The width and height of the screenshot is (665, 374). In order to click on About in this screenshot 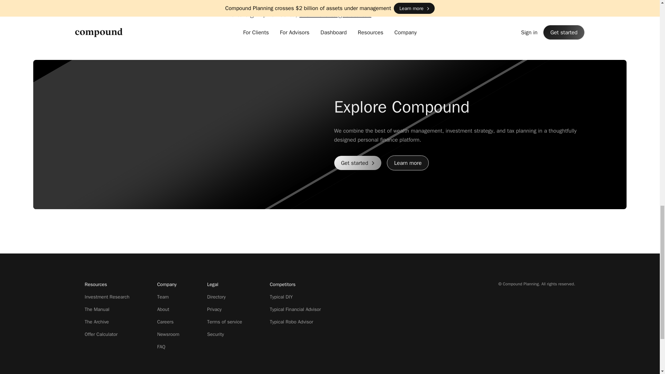, I will do `click(163, 309)`.